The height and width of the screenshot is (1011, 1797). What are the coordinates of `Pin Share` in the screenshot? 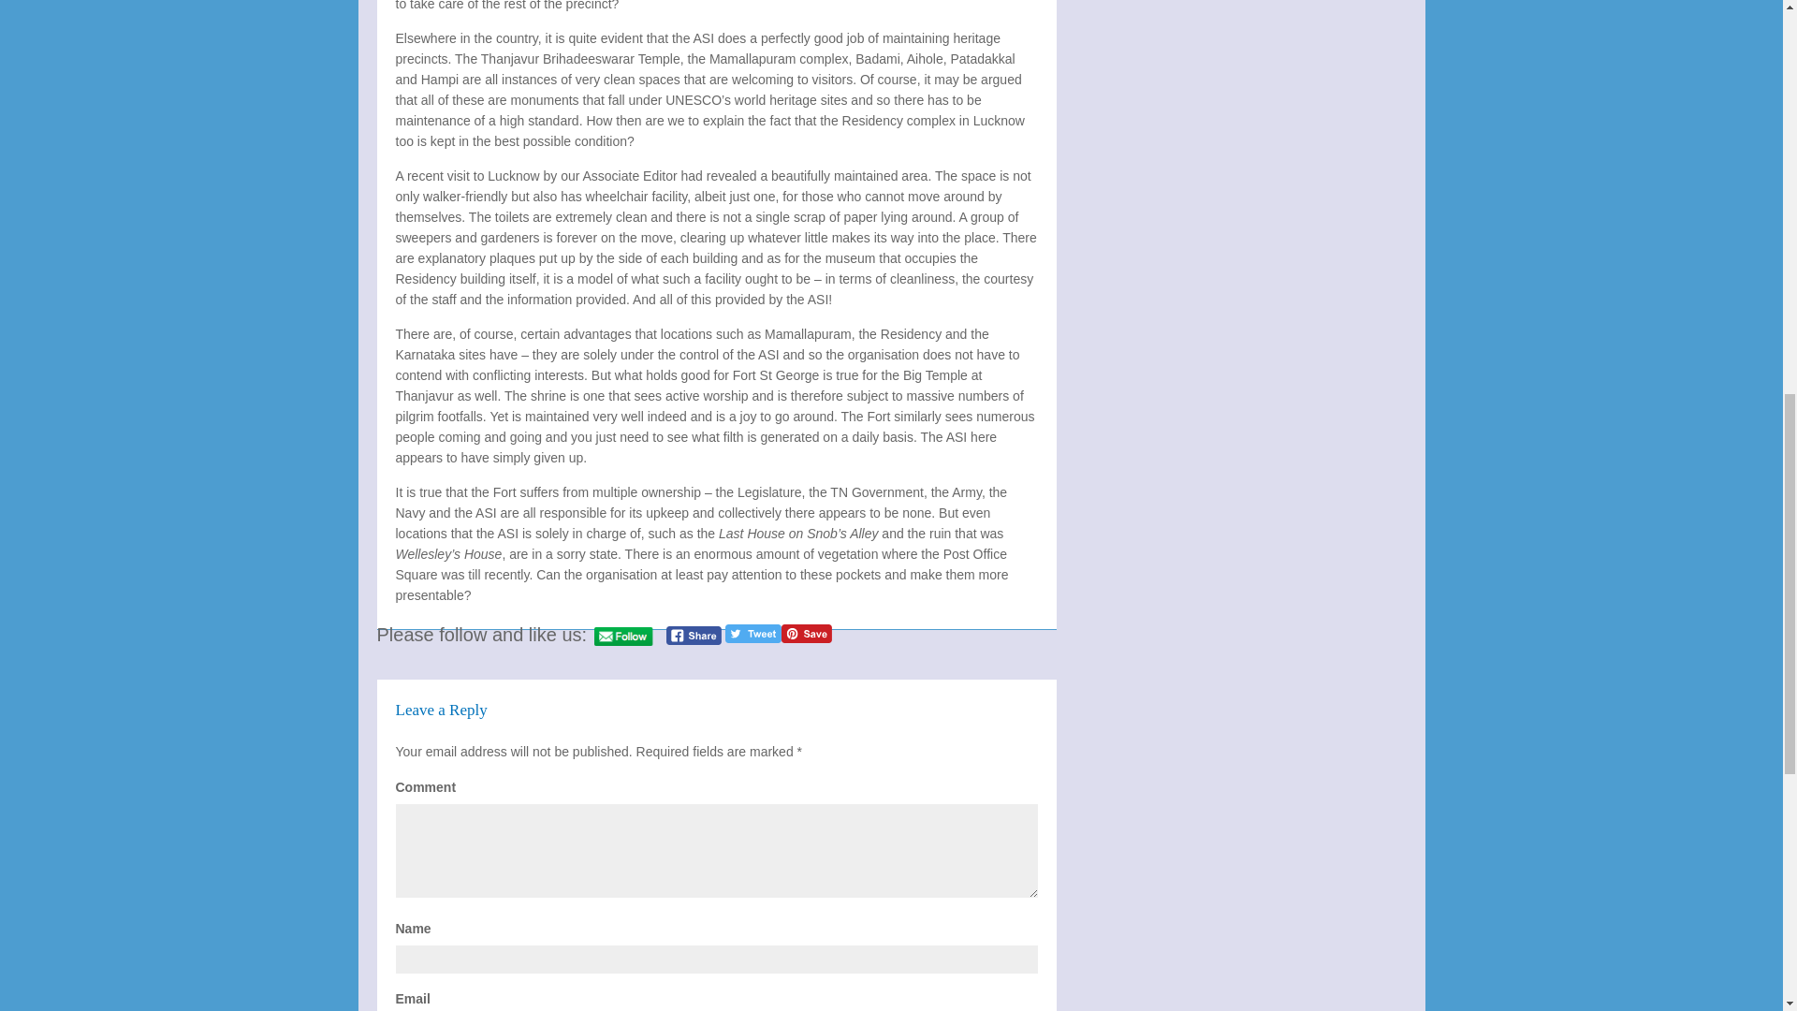 It's located at (807, 633).